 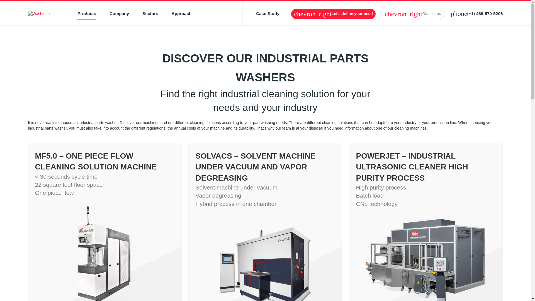 I want to click on case-study, so click(x=267, y=14).